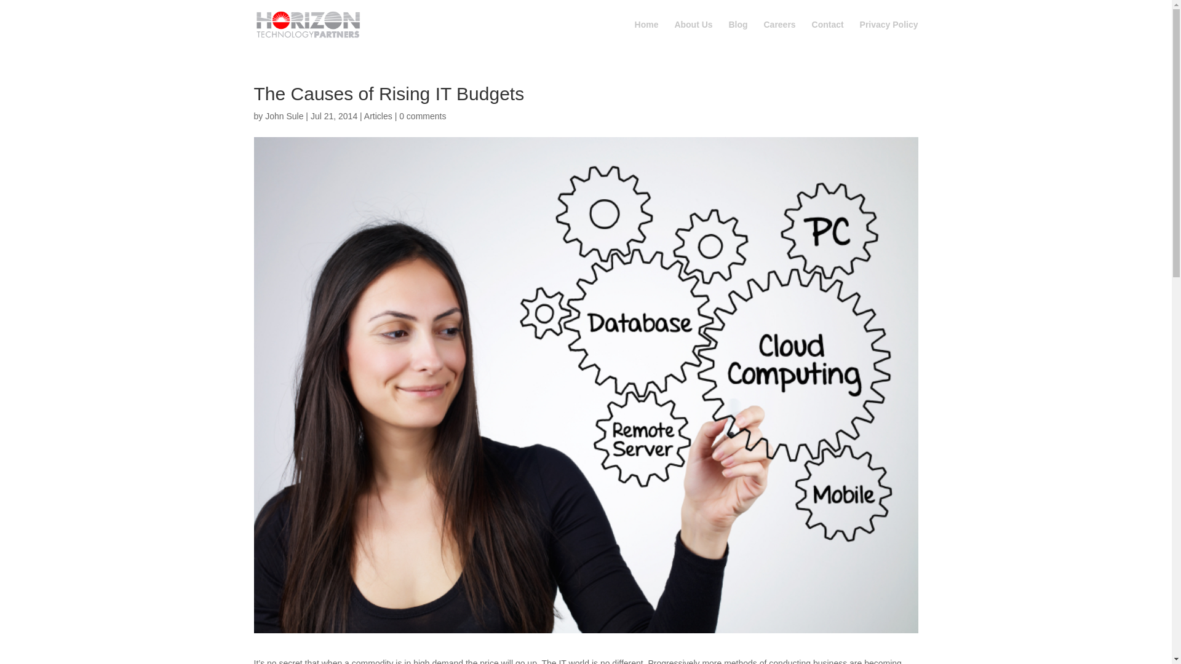  What do you see at coordinates (828, 34) in the screenshot?
I see `Contact` at bounding box center [828, 34].